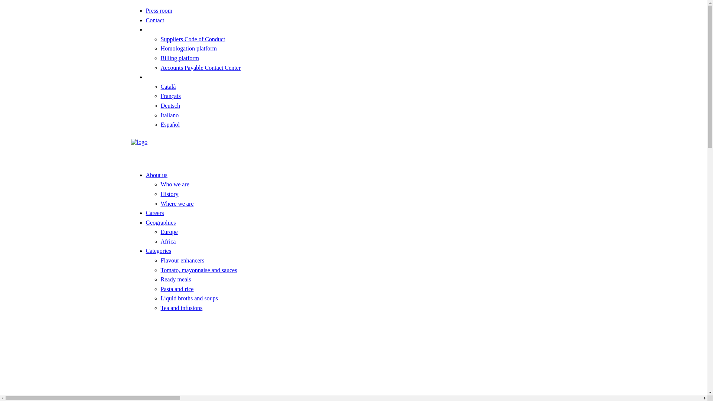  Describe the element at coordinates (180, 58) in the screenshot. I see `Billing platform` at that location.